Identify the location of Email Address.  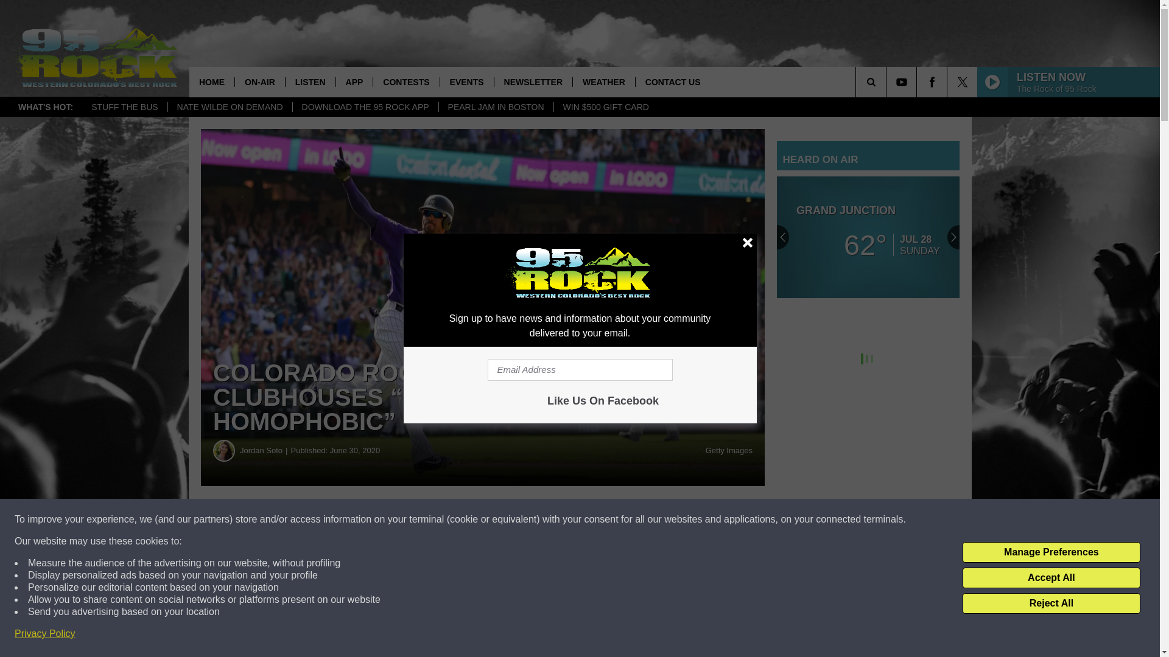
(580, 370).